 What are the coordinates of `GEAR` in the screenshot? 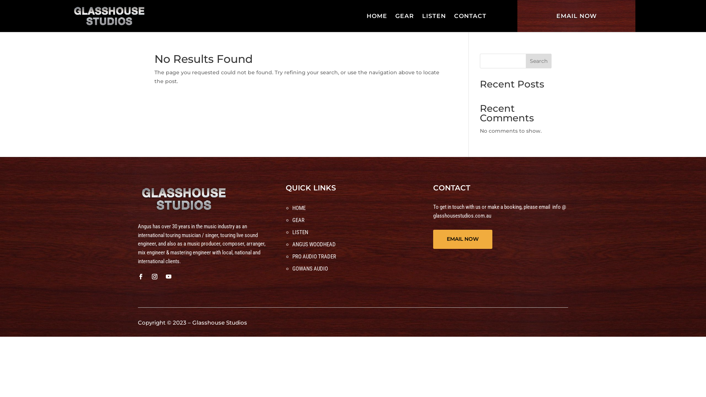 It's located at (404, 16).